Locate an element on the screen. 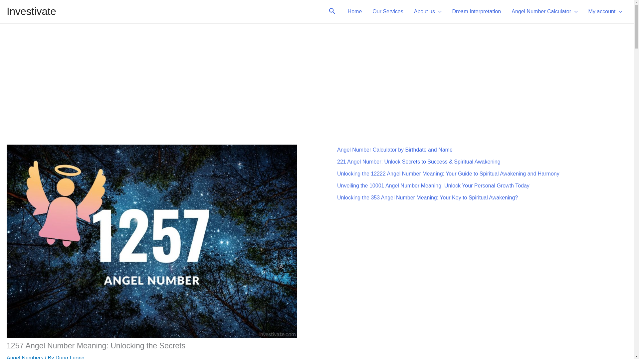  Investivate is located at coordinates (31, 11).